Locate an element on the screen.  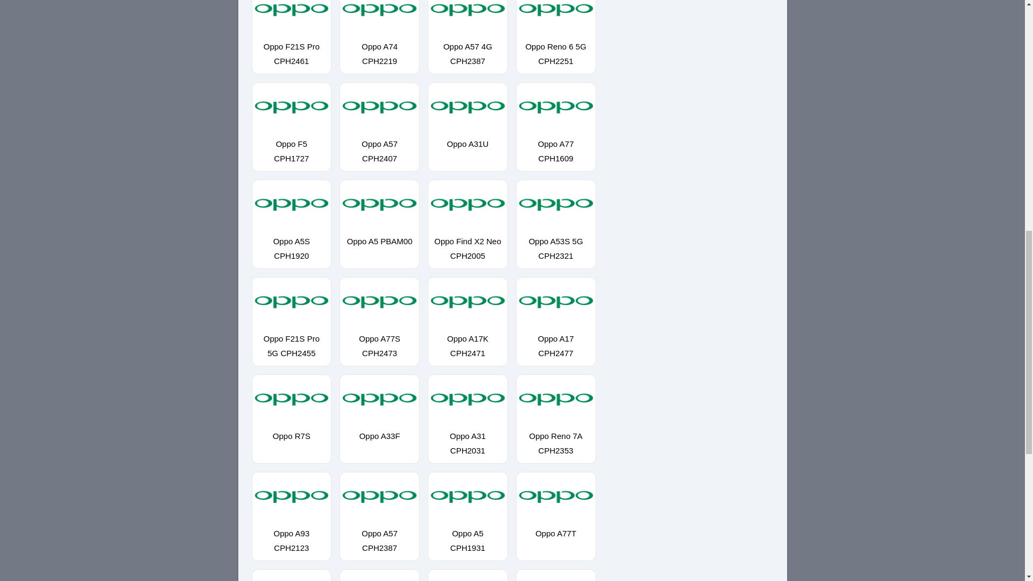
Oppo A77S CPH2473 is located at coordinates (379, 340).